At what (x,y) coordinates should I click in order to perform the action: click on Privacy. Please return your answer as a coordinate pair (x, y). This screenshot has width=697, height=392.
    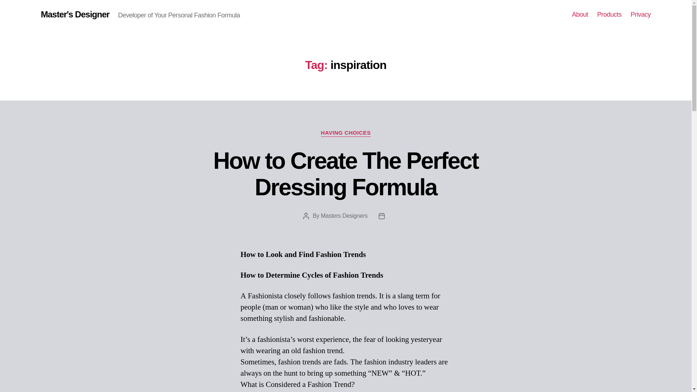
    Looking at the image, I should click on (641, 15).